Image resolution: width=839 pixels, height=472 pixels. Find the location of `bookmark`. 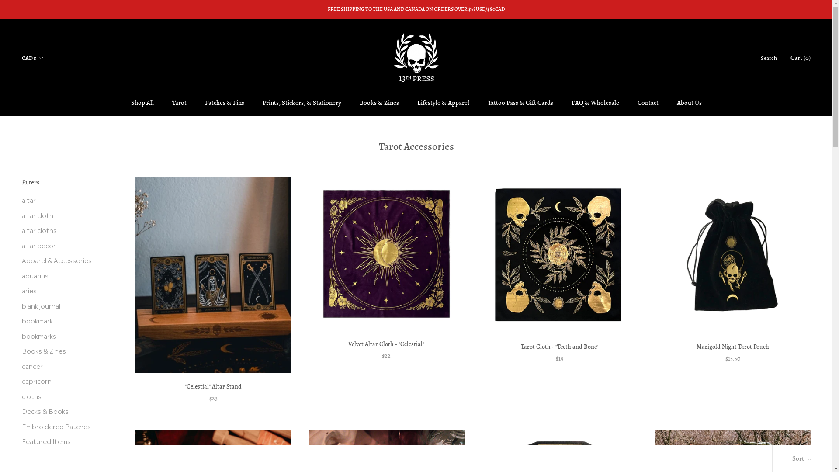

bookmark is located at coordinates (66, 321).